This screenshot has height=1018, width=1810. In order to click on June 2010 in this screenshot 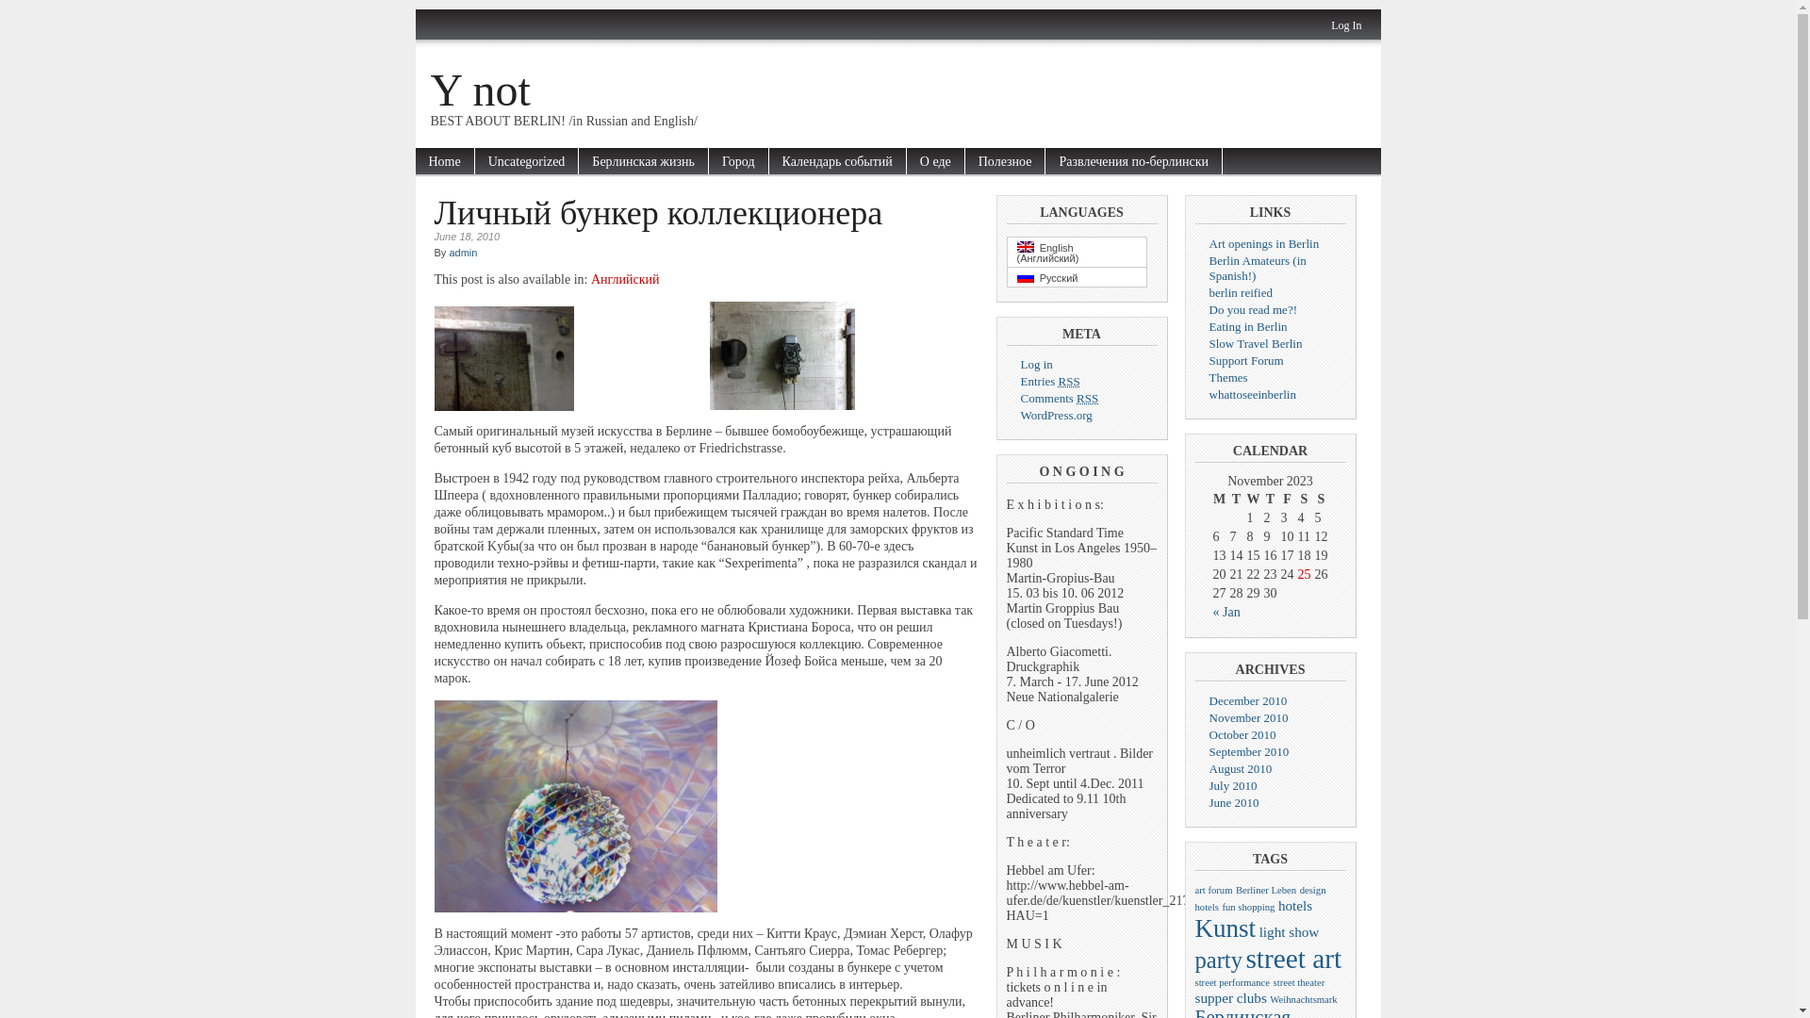, I will do `click(1233, 803)`.